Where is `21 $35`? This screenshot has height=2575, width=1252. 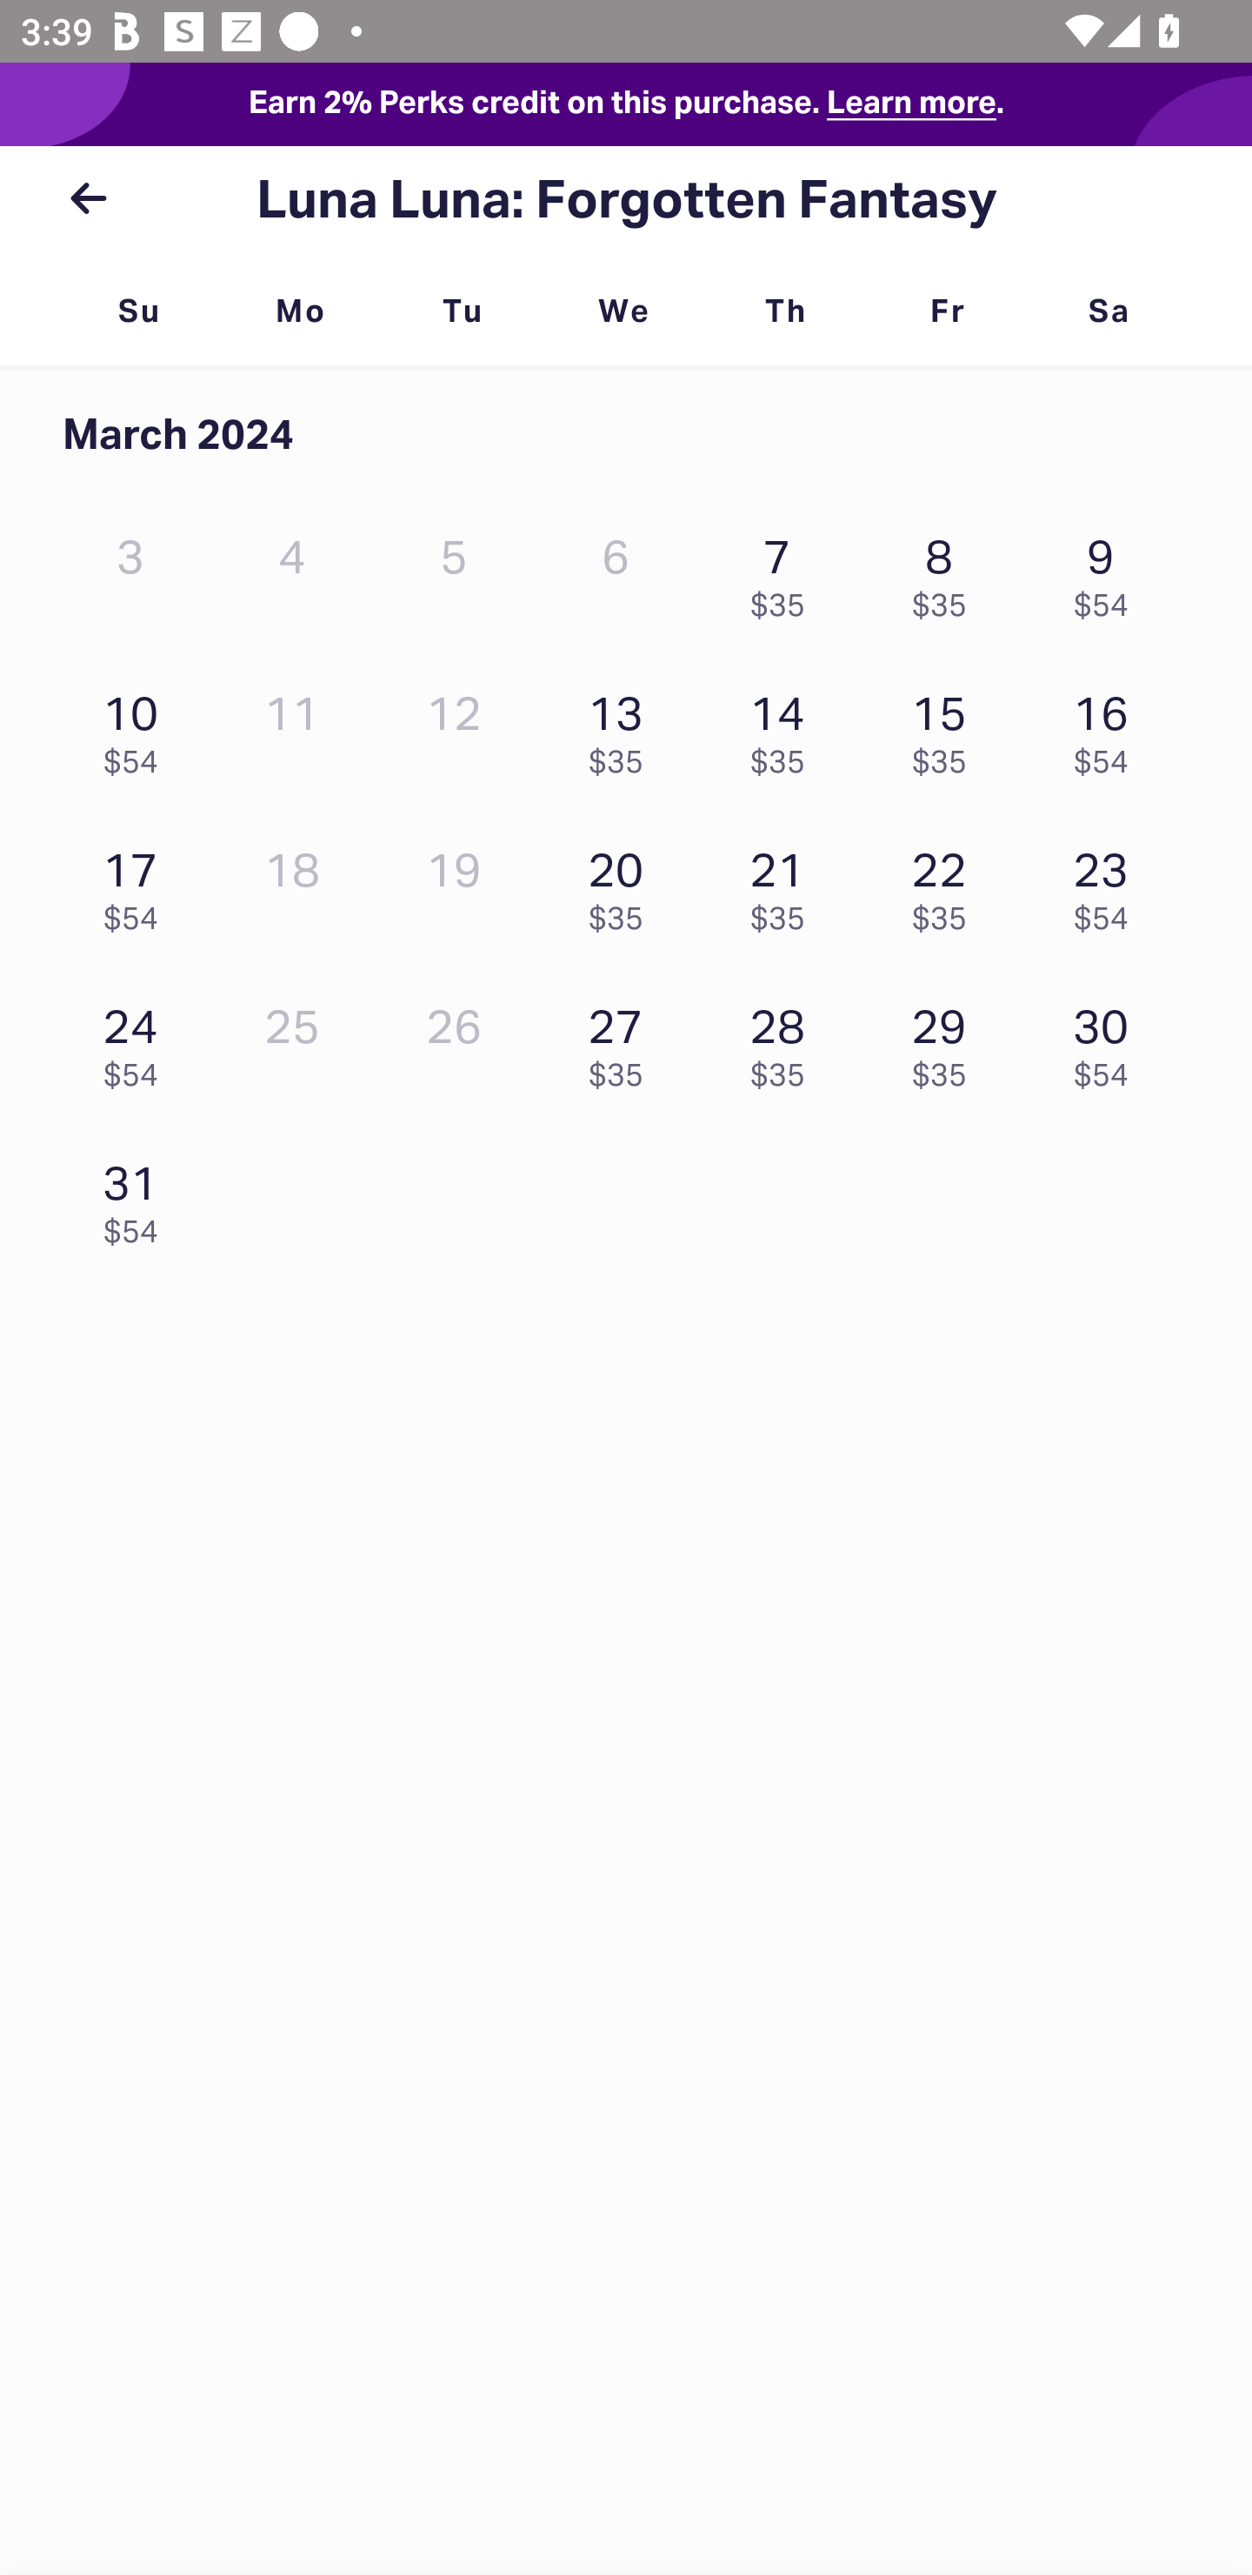 21 $35 is located at coordinates (785, 884).